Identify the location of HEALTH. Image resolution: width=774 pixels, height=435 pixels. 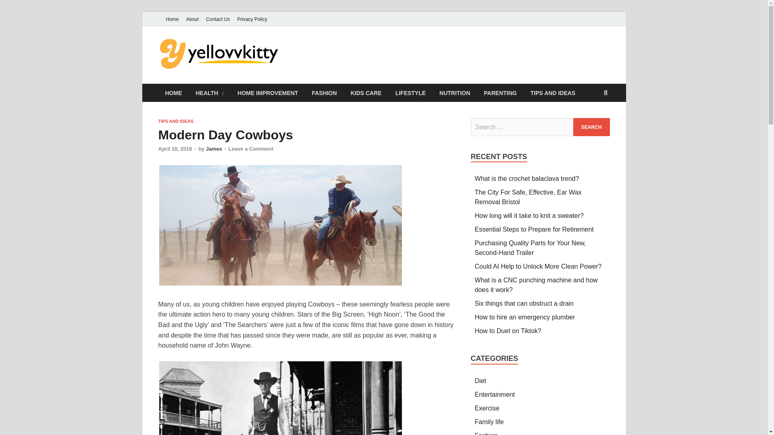
(210, 93).